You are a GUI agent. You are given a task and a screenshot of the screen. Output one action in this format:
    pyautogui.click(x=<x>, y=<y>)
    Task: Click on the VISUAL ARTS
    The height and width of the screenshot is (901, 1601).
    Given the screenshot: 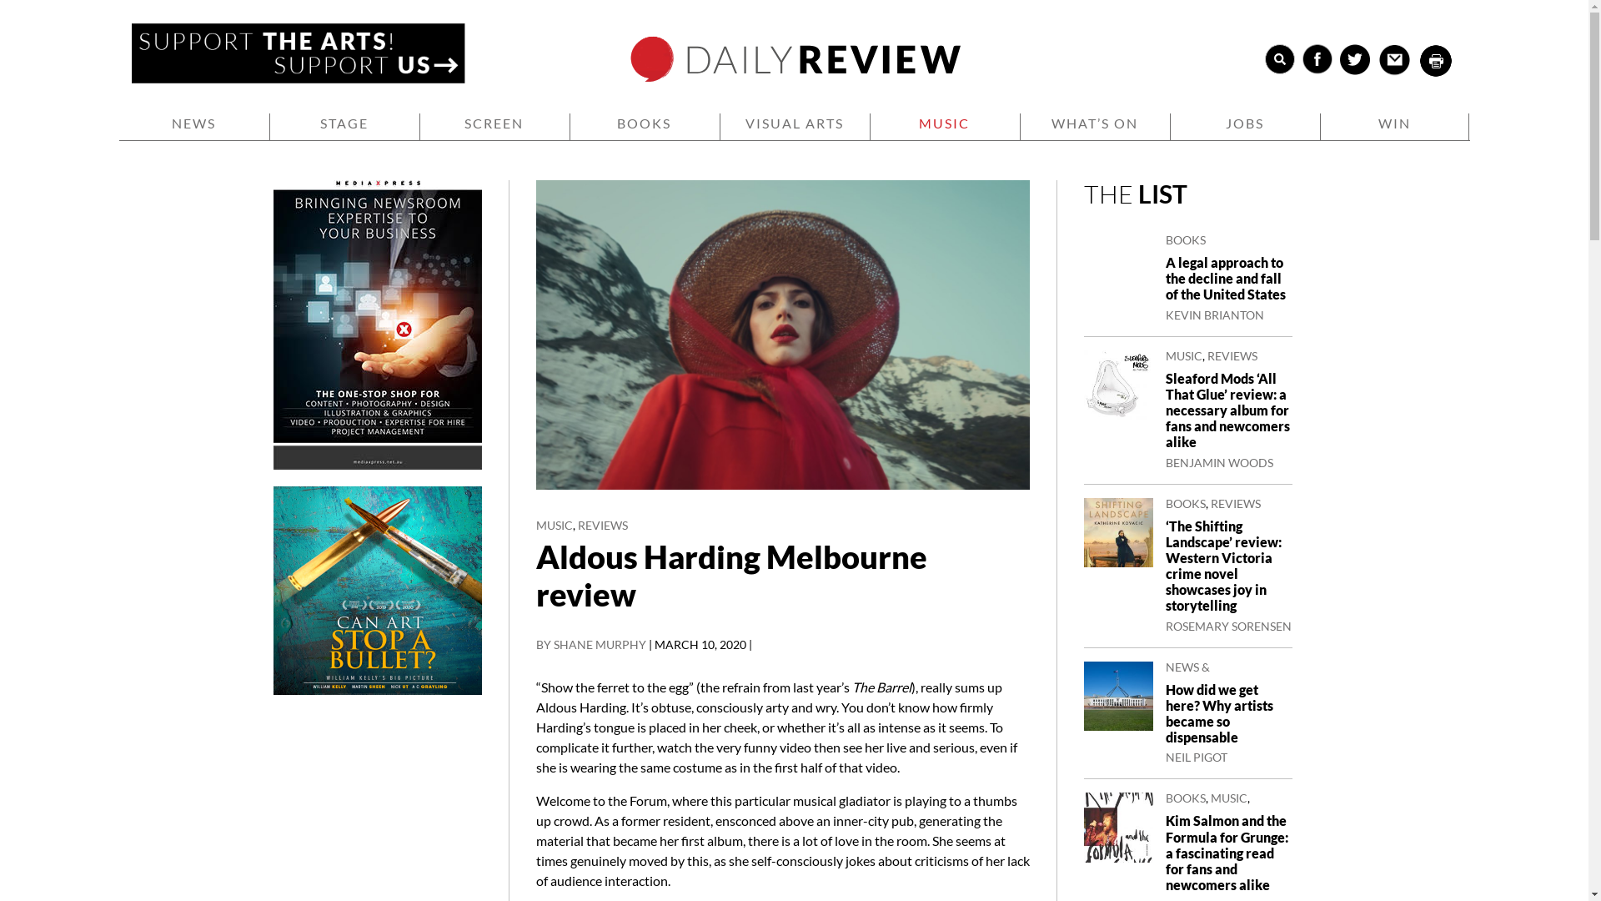 What is the action you would take?
    pyautogui.click(x=795, y=127)
    